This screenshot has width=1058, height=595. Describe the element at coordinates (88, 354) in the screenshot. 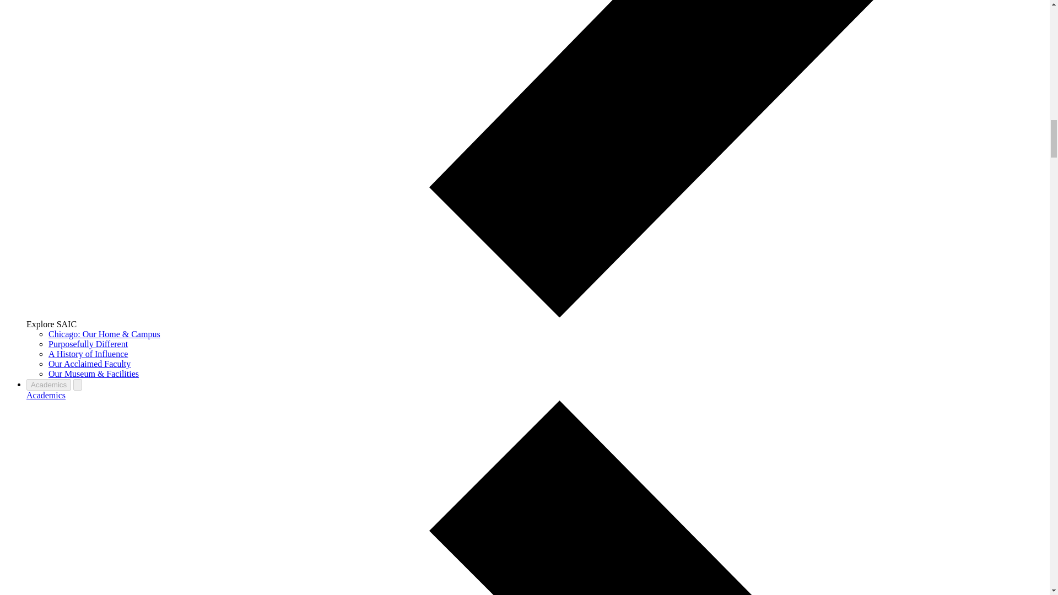

I see `A History of Influence` at that location.